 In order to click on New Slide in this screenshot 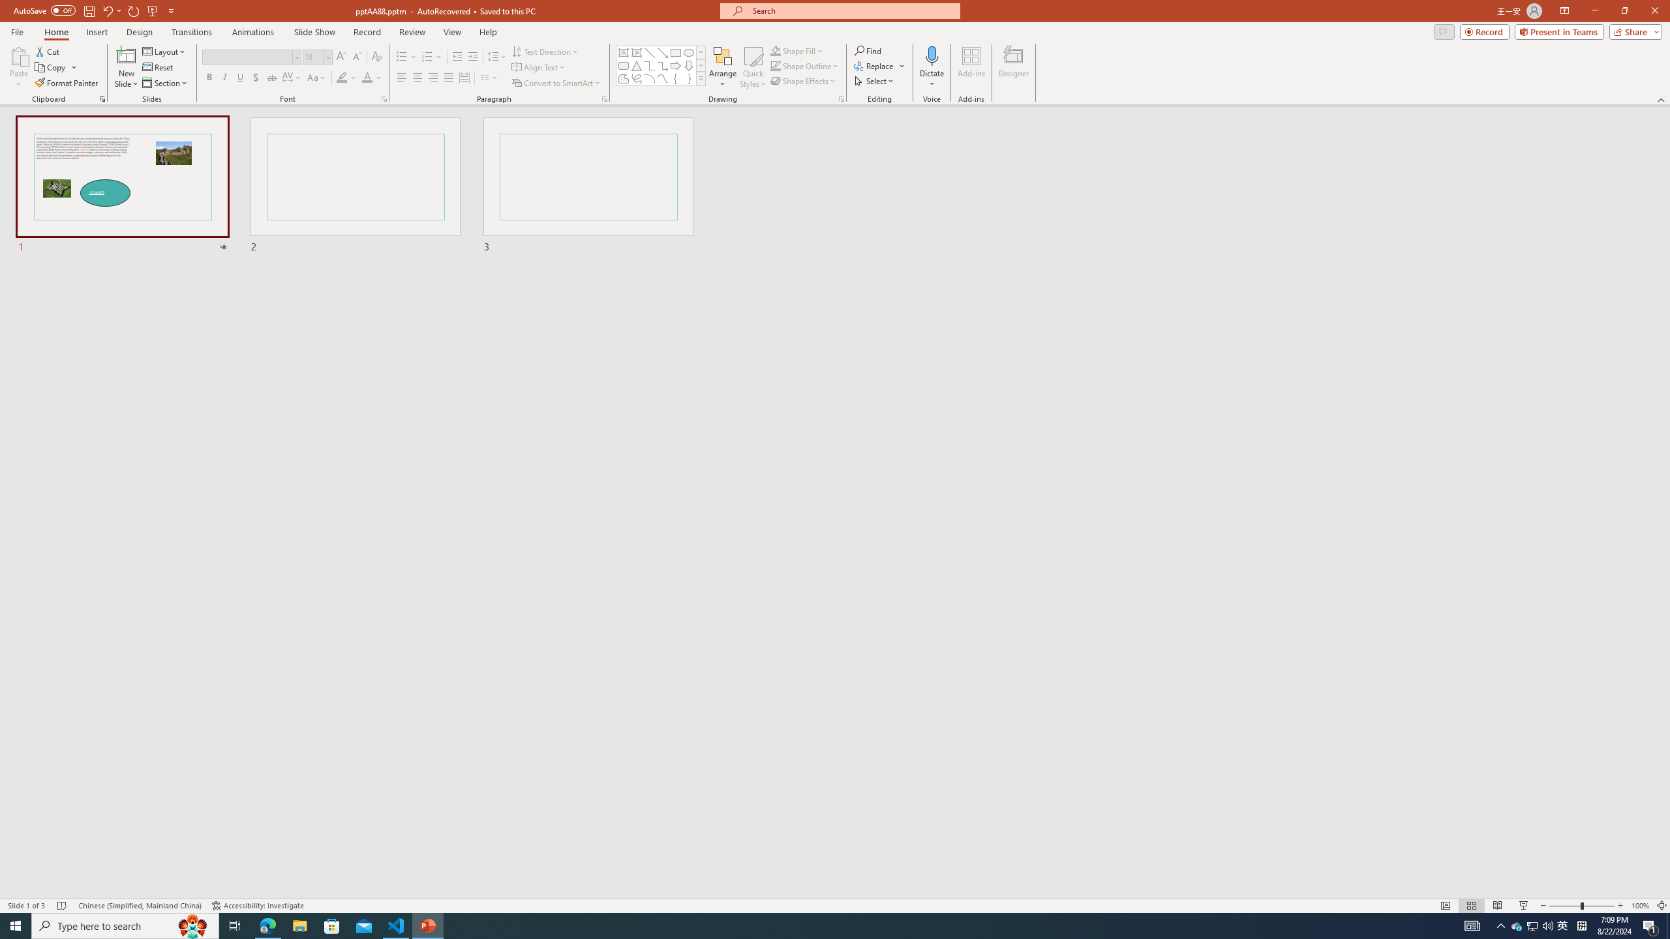, I will do `click(127, 55)`.